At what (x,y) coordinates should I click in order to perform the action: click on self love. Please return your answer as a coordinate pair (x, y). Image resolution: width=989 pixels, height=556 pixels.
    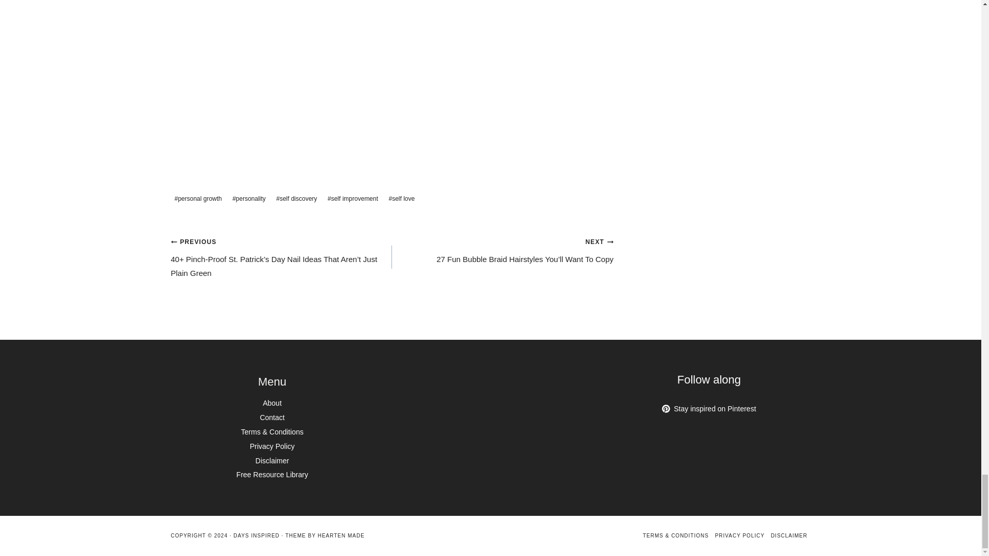
    Looking at the image, I should click on (401, 199).